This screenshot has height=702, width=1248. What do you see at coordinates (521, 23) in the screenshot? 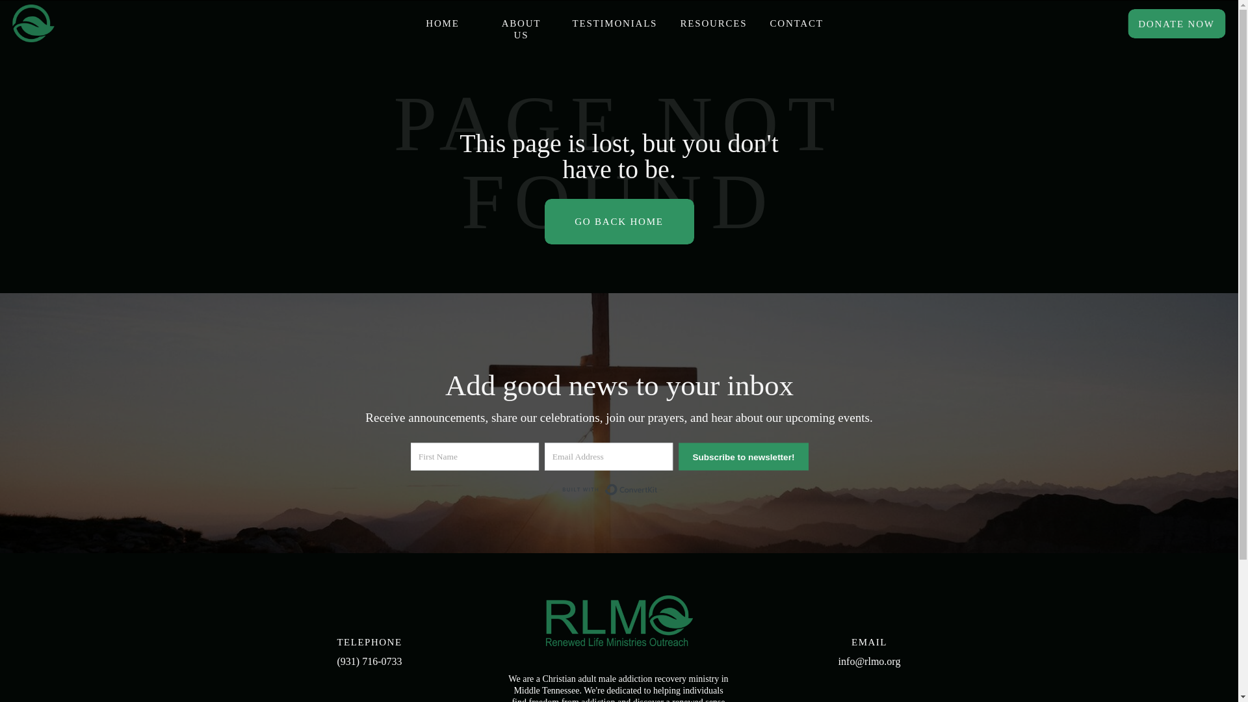
I see `ABOUT US` at bounding box center [521, 23].